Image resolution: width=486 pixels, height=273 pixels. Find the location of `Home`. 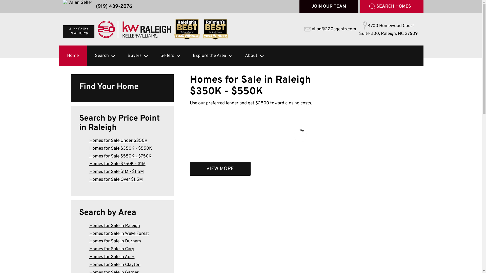

Home is located at coordinates (73, 56).